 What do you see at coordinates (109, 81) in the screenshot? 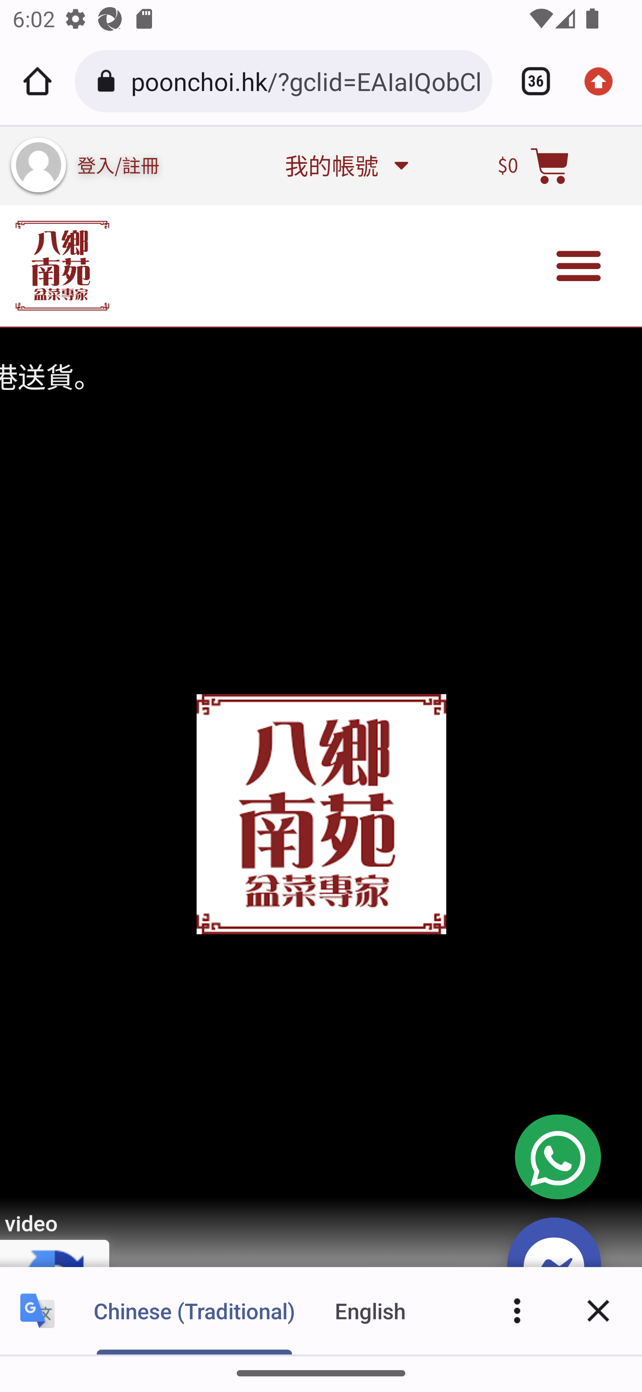
I see `Connection is secure` at bounding box center [109, 81].